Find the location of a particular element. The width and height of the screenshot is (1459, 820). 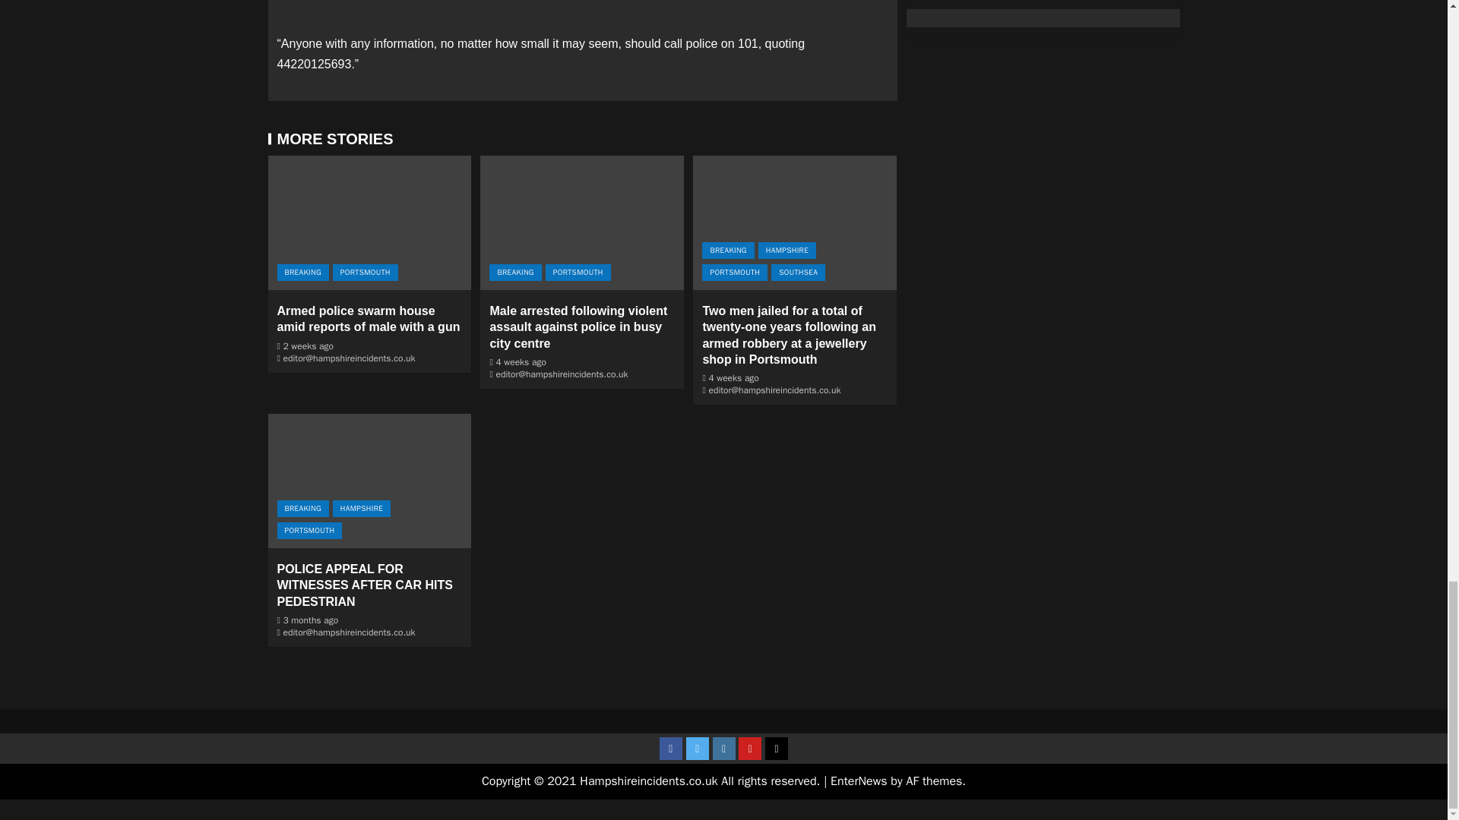

BREAKING is located at coordinates (302, 272).